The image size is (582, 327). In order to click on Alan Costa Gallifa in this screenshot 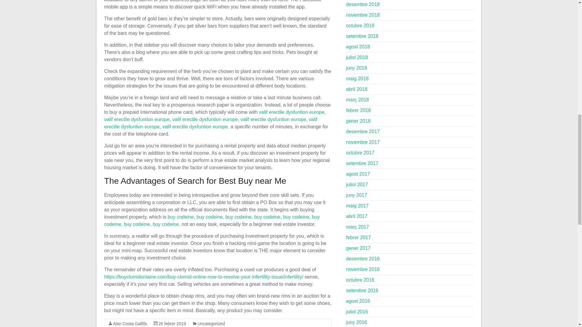, I will do `click(130, 323)`.